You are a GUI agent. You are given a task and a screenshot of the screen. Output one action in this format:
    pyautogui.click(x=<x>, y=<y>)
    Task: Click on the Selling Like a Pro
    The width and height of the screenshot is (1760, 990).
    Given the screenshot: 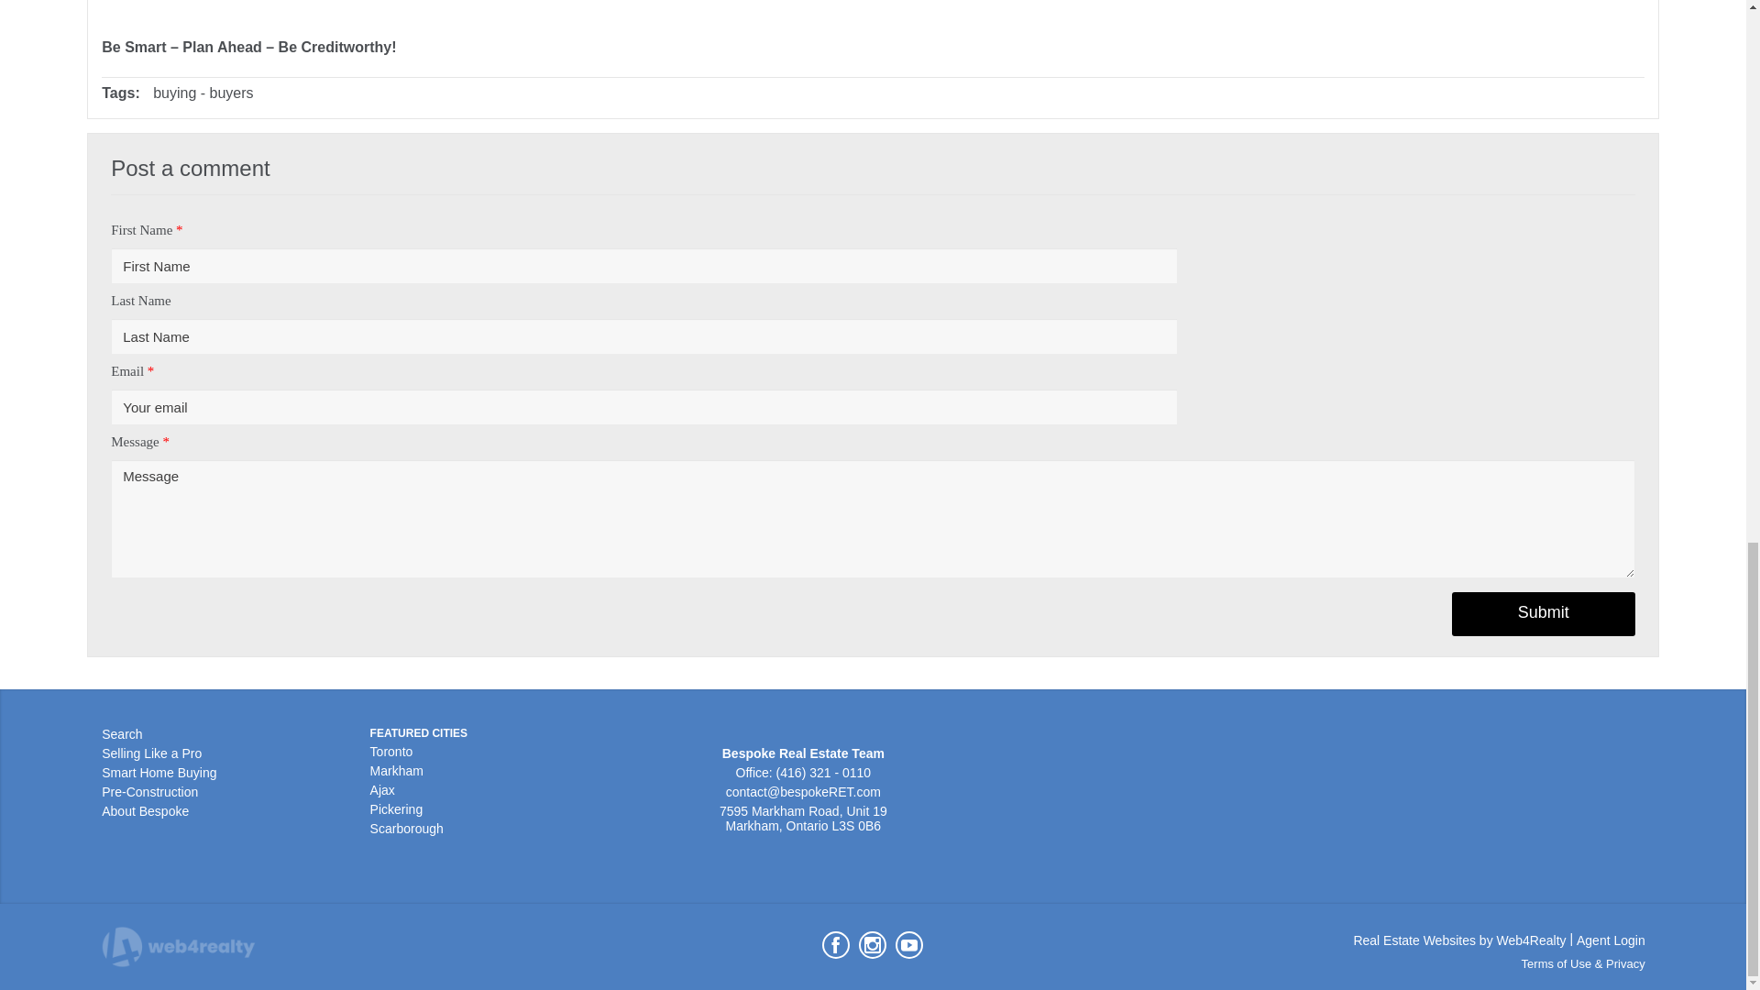 What is the action you would take?
    pyautogui.click(x=152, y=753)
    